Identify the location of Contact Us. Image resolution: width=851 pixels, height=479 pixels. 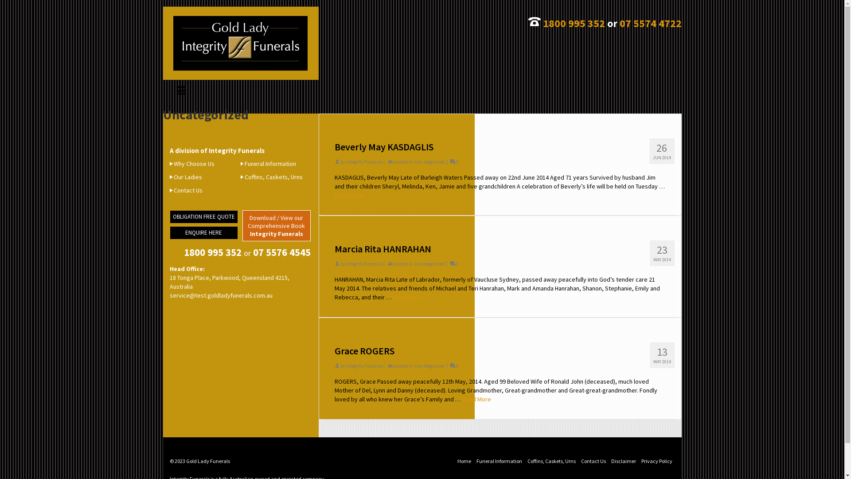
(593, 461).